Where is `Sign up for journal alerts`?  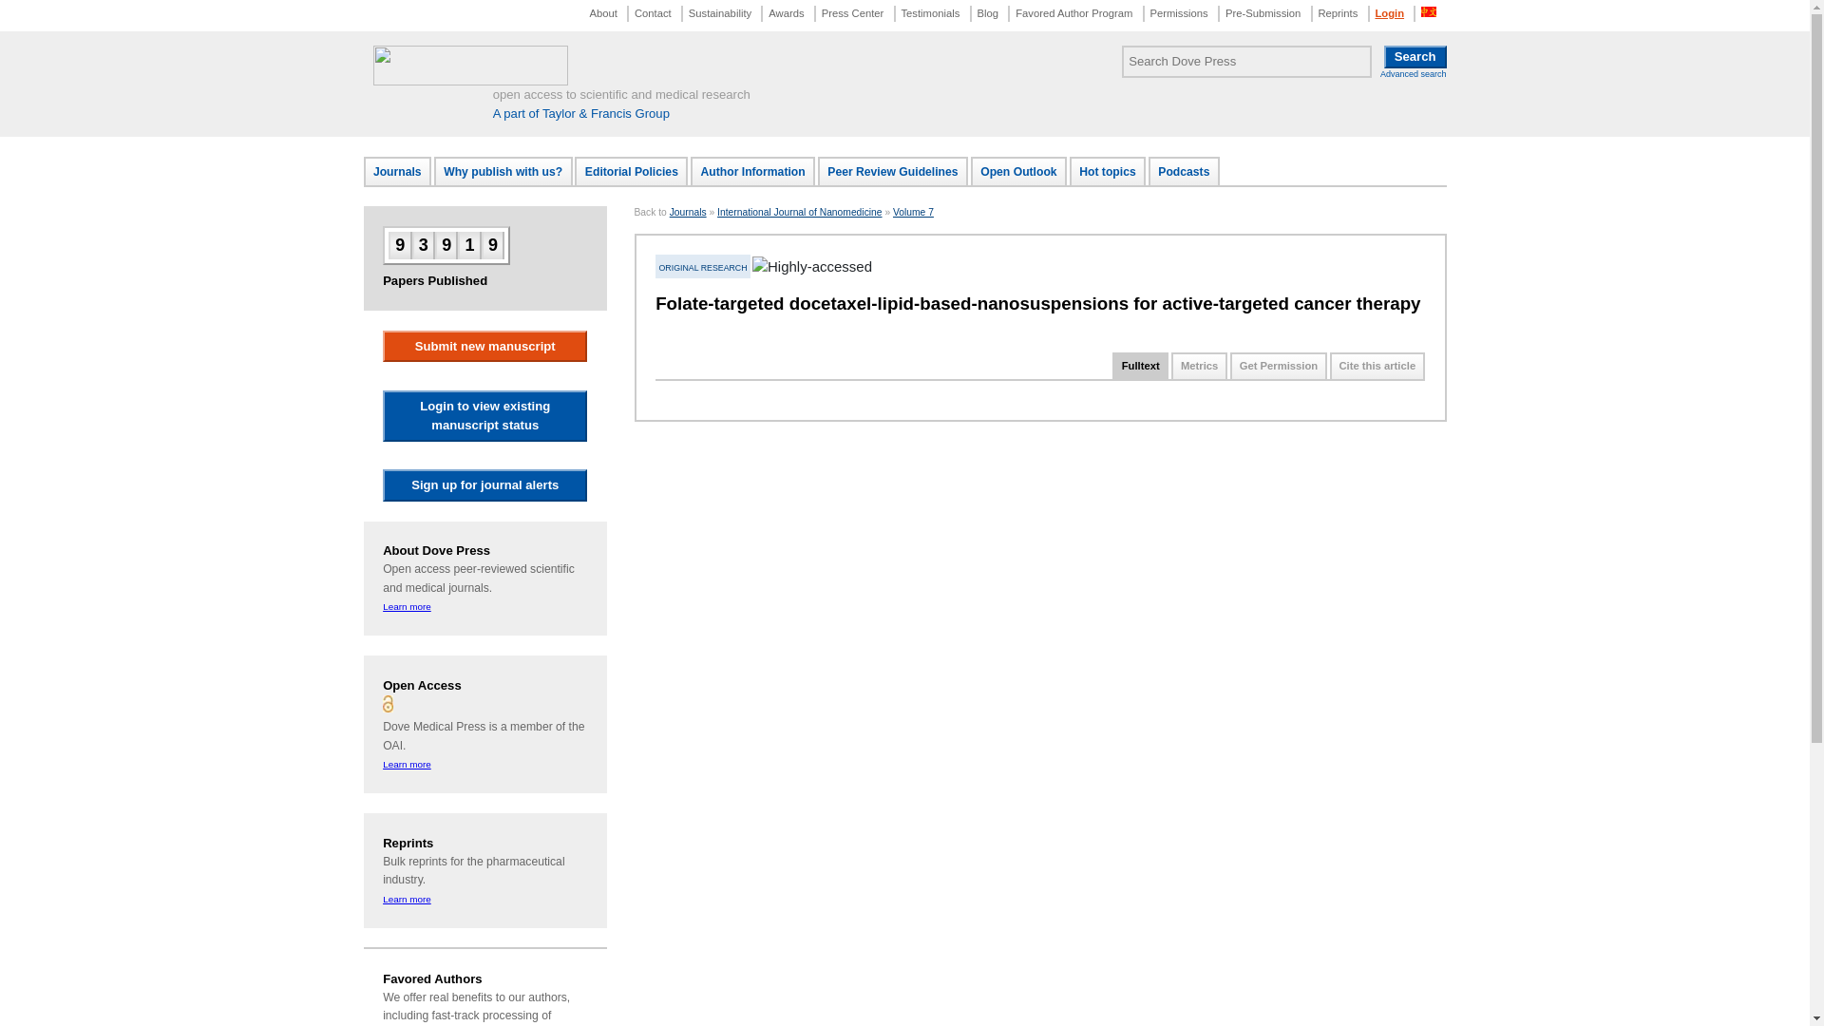 Sign up for journal alerts is located at coordinates (484, 484).